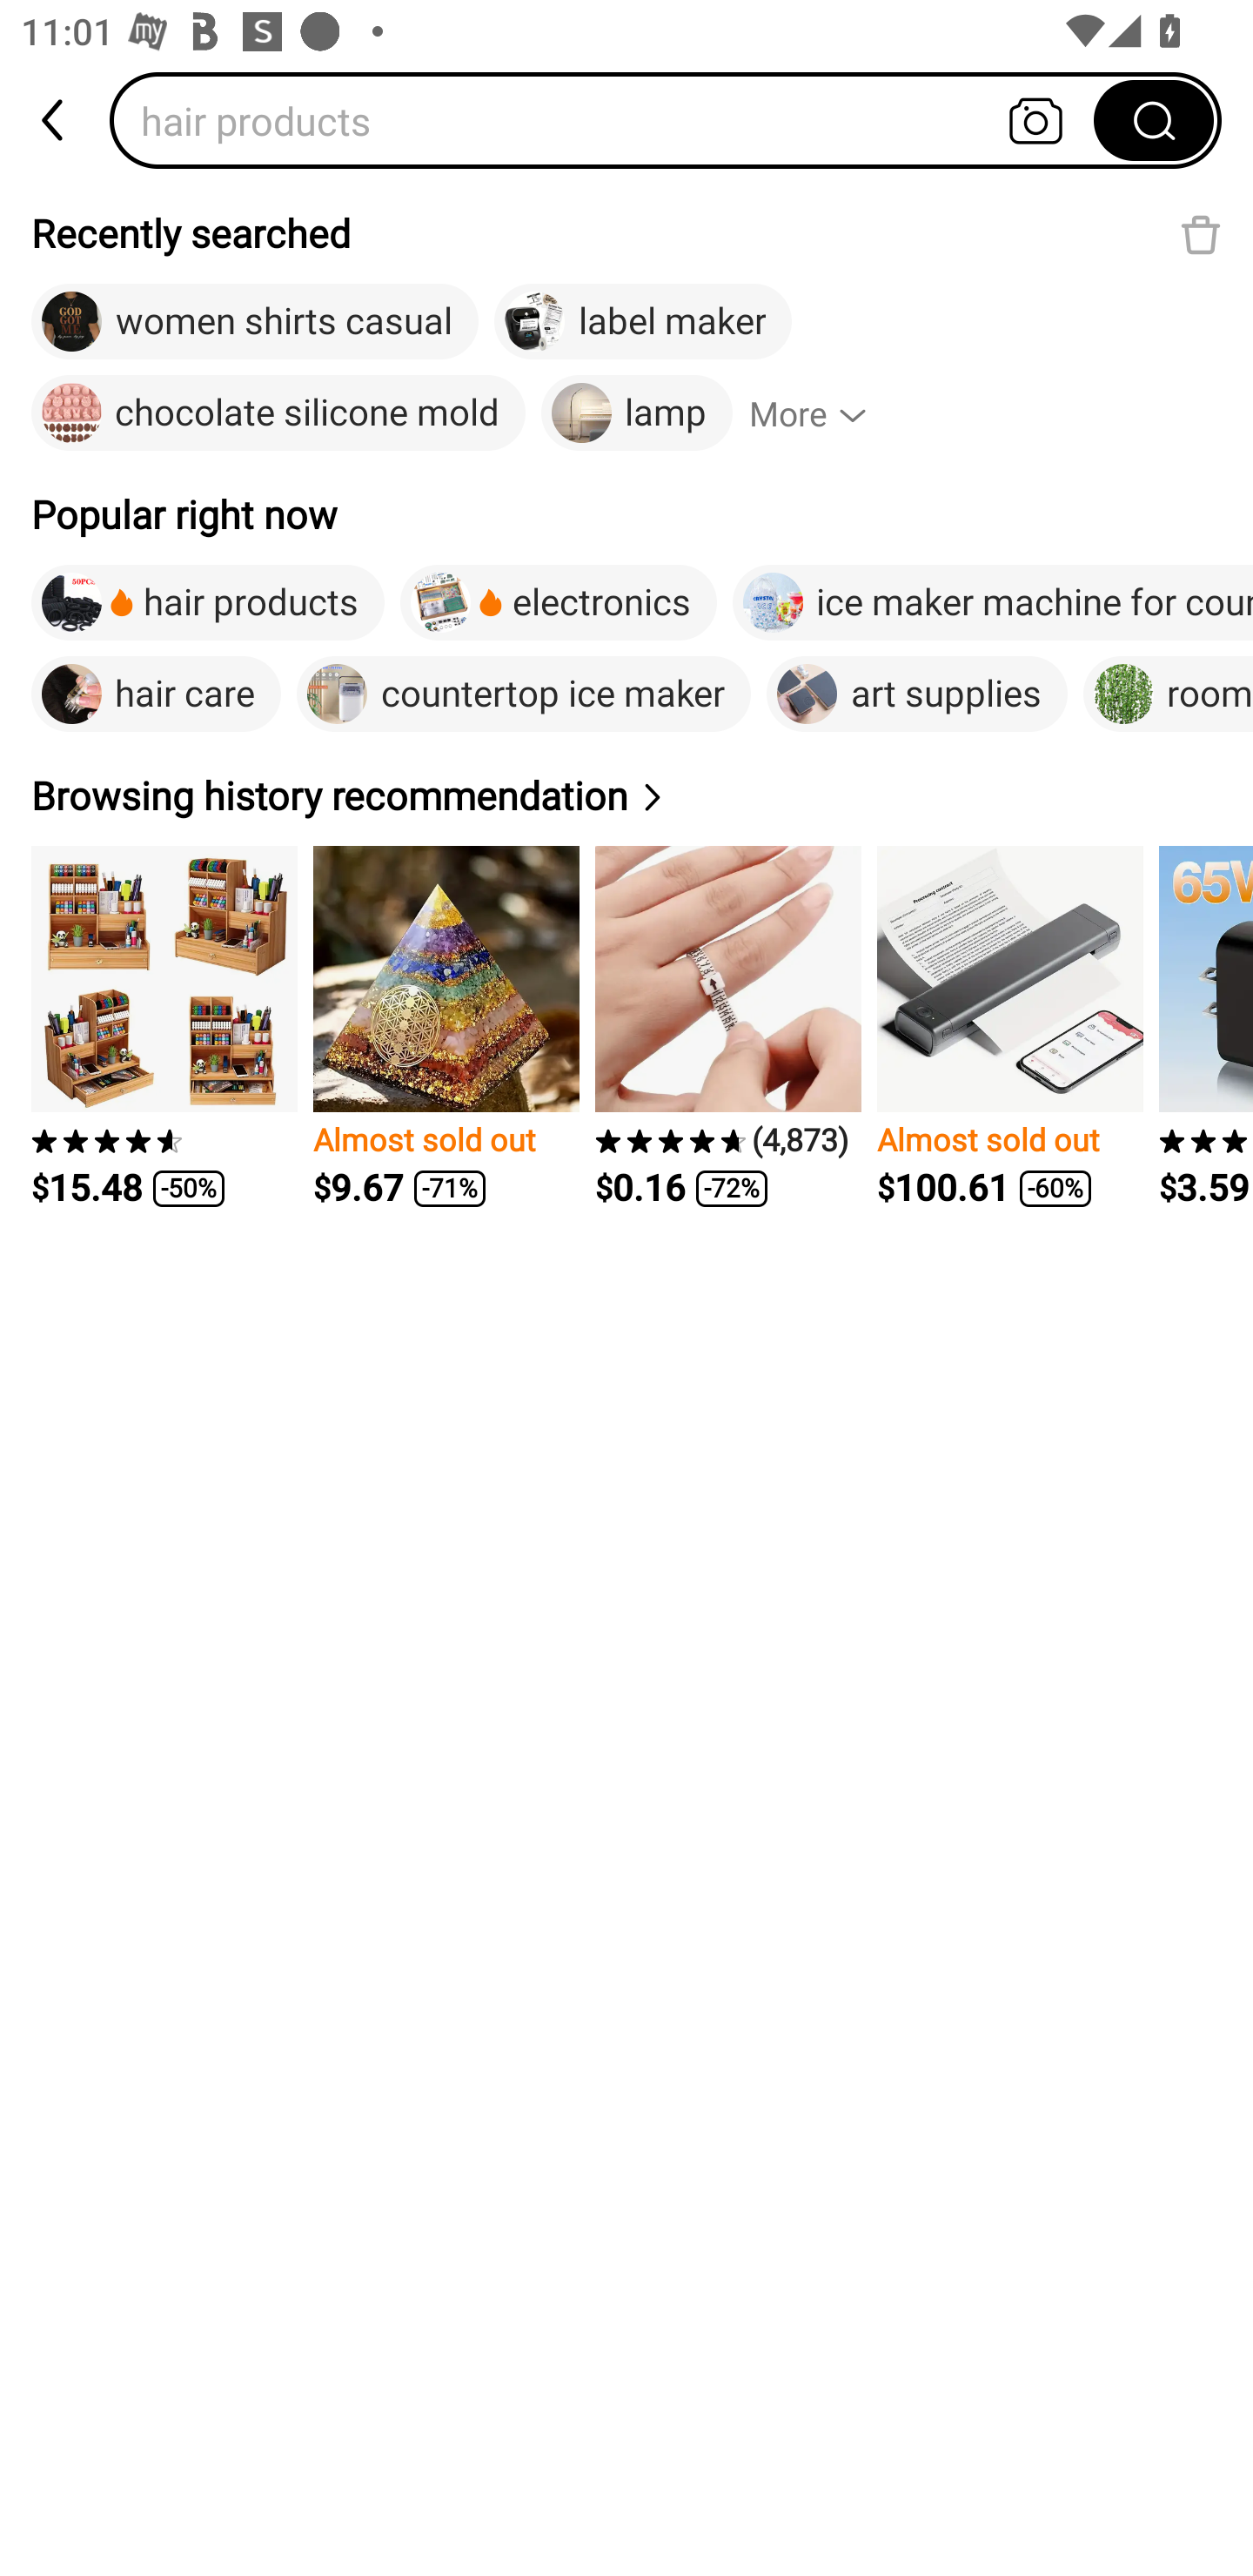 The width and height of the screenshot is (1253, 2576). Describe the element at coordinates (446, 1027) in the screenshot. I see `Almost sold out $9.67 -71%` at that location.